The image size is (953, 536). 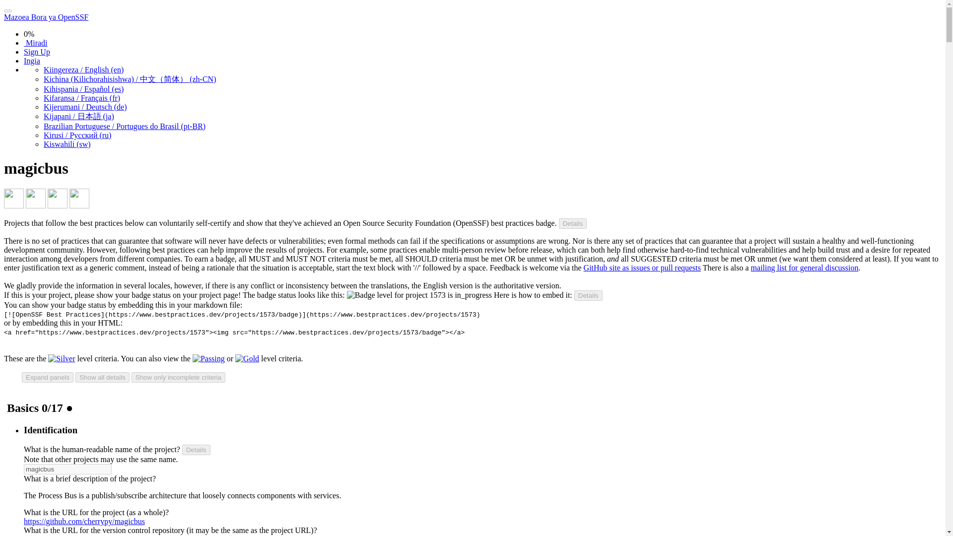 I want to click on Details, so click(x=573, y=223).